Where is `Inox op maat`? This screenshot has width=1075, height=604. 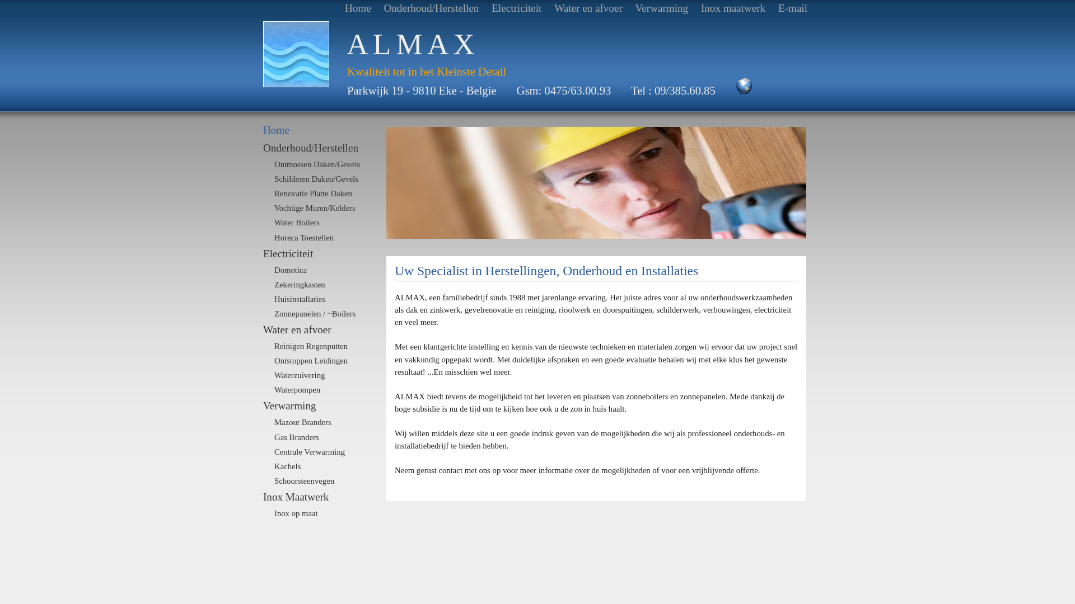
Inox op maat is located at coordinates (325, 513).